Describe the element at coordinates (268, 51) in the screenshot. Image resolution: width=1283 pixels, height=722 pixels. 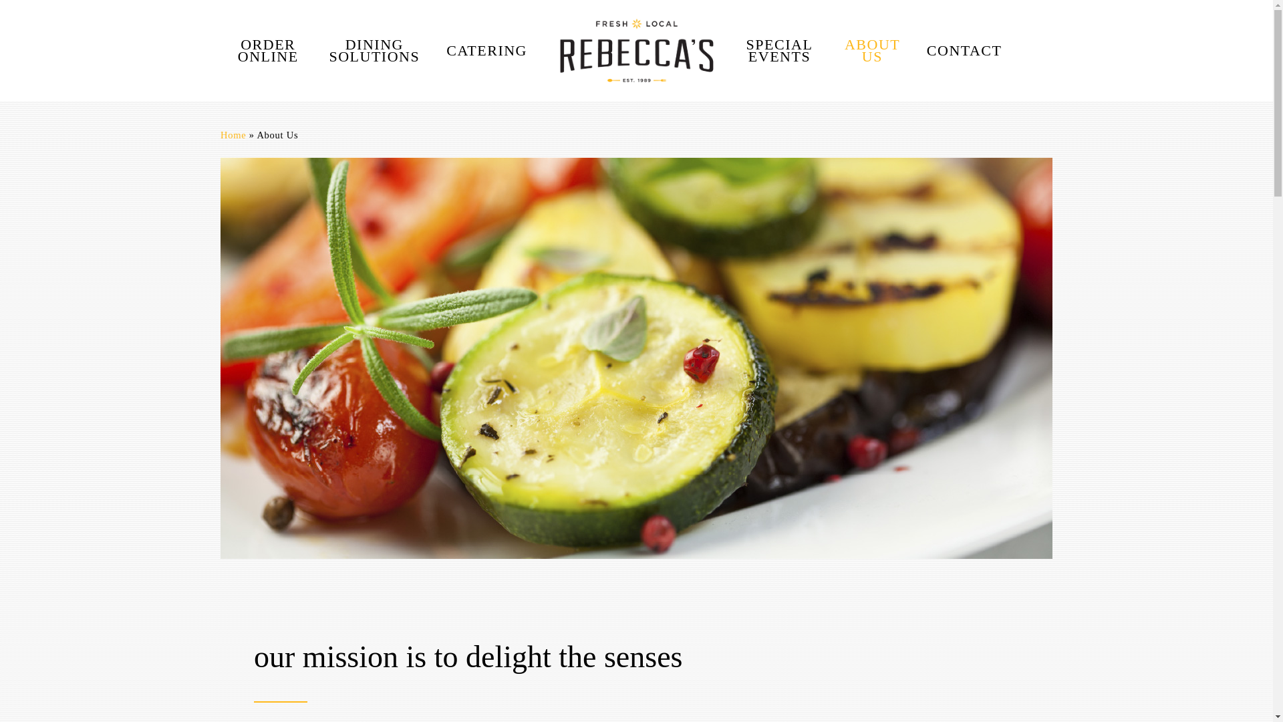
I see `ORDER ONLINE` at that location.